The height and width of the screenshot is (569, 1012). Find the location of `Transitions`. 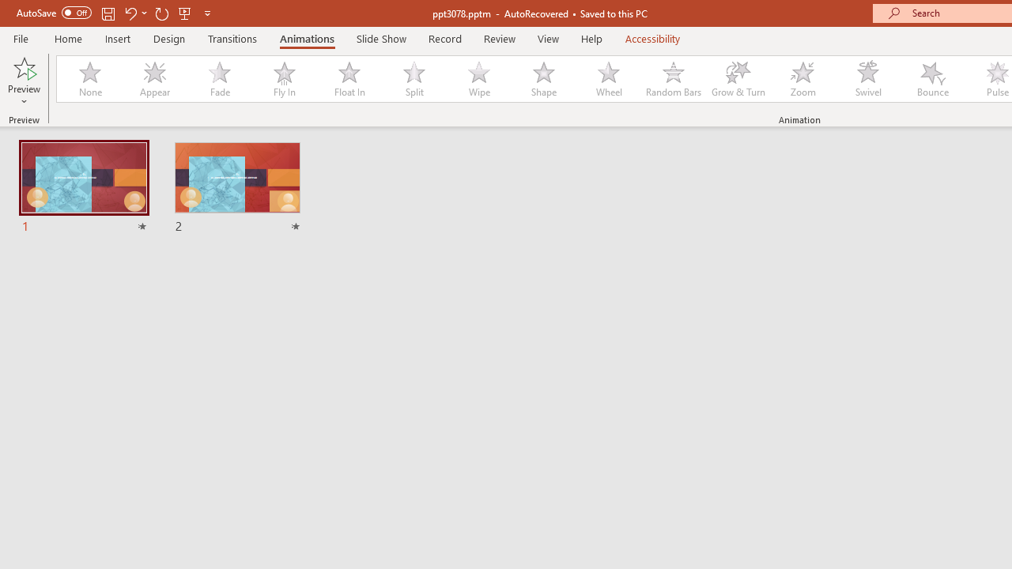

Transitions is located at coordinates (232, 38).